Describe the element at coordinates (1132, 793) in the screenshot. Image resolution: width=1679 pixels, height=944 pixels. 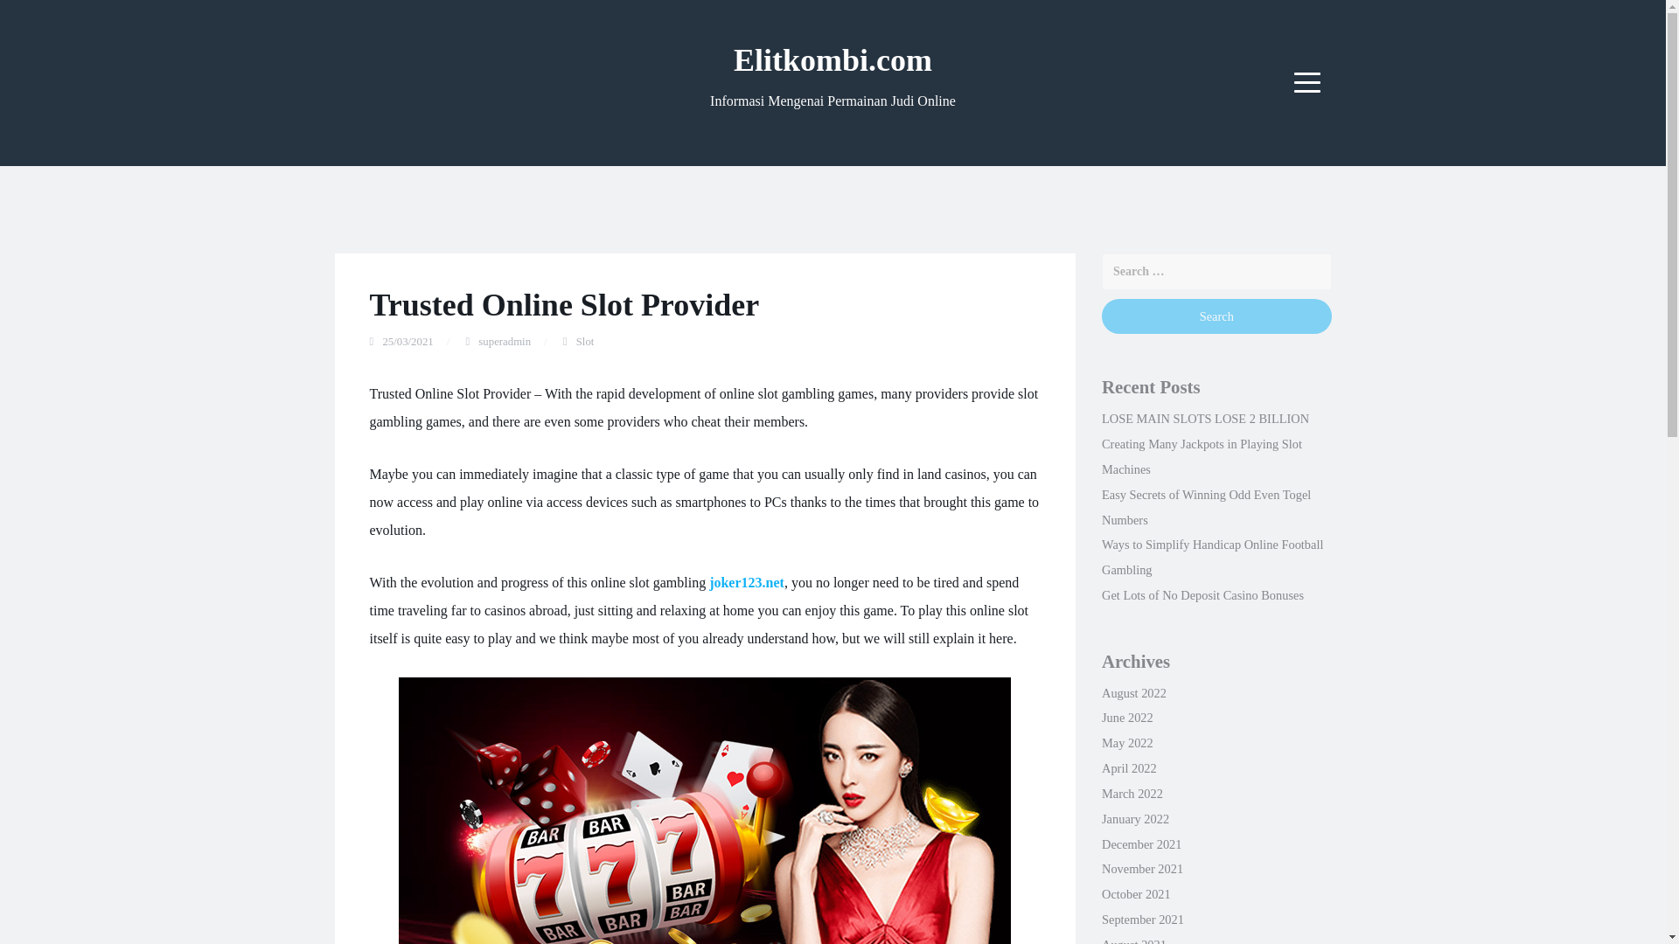
I see `March 2022` at that location.